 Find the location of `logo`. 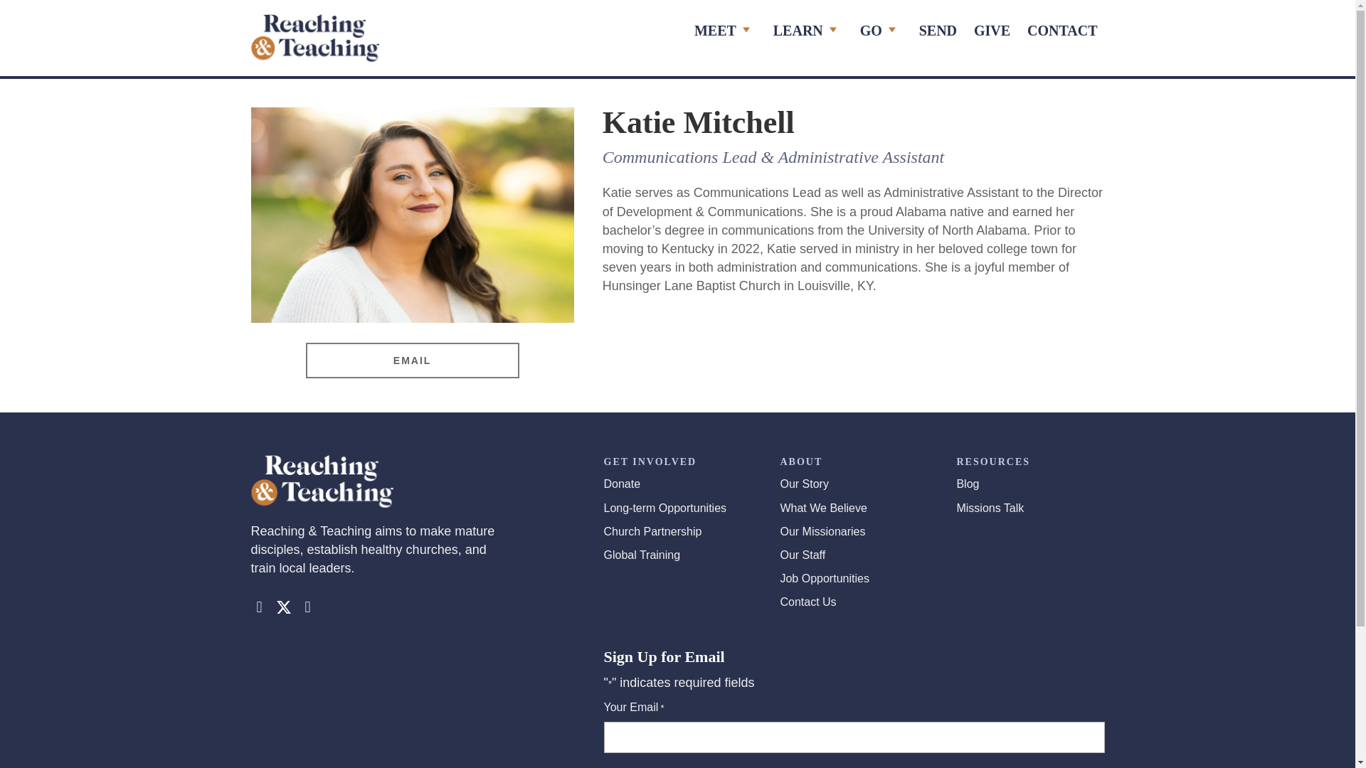

logo is located at coordinates (314, 38).